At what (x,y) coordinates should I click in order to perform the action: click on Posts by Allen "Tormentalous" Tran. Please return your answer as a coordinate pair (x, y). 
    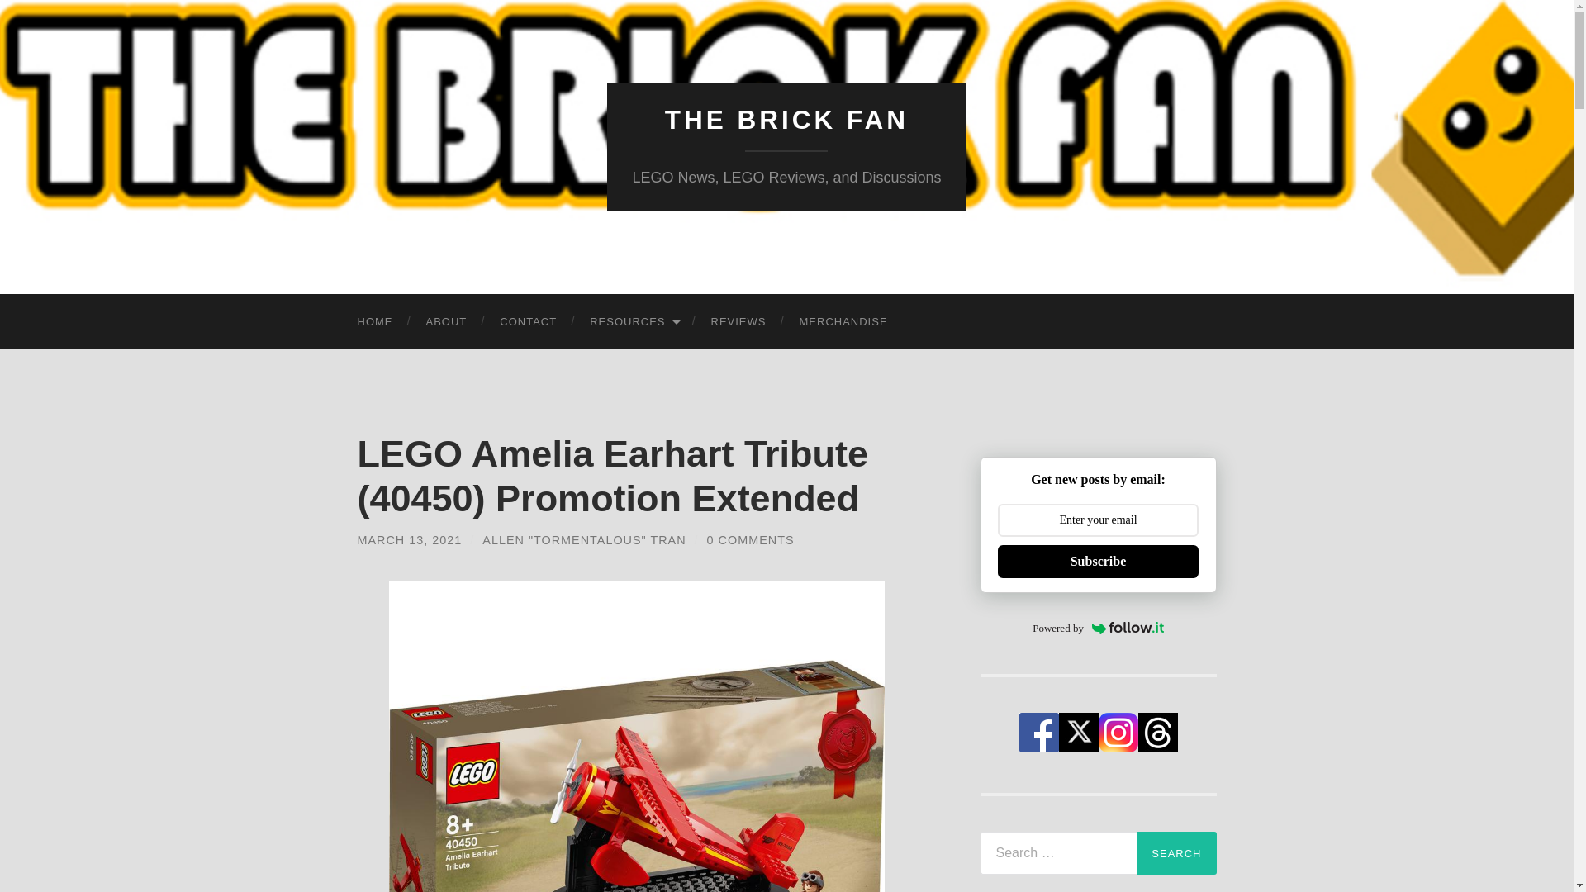
    Looking at the image, I should click on (583, 540).